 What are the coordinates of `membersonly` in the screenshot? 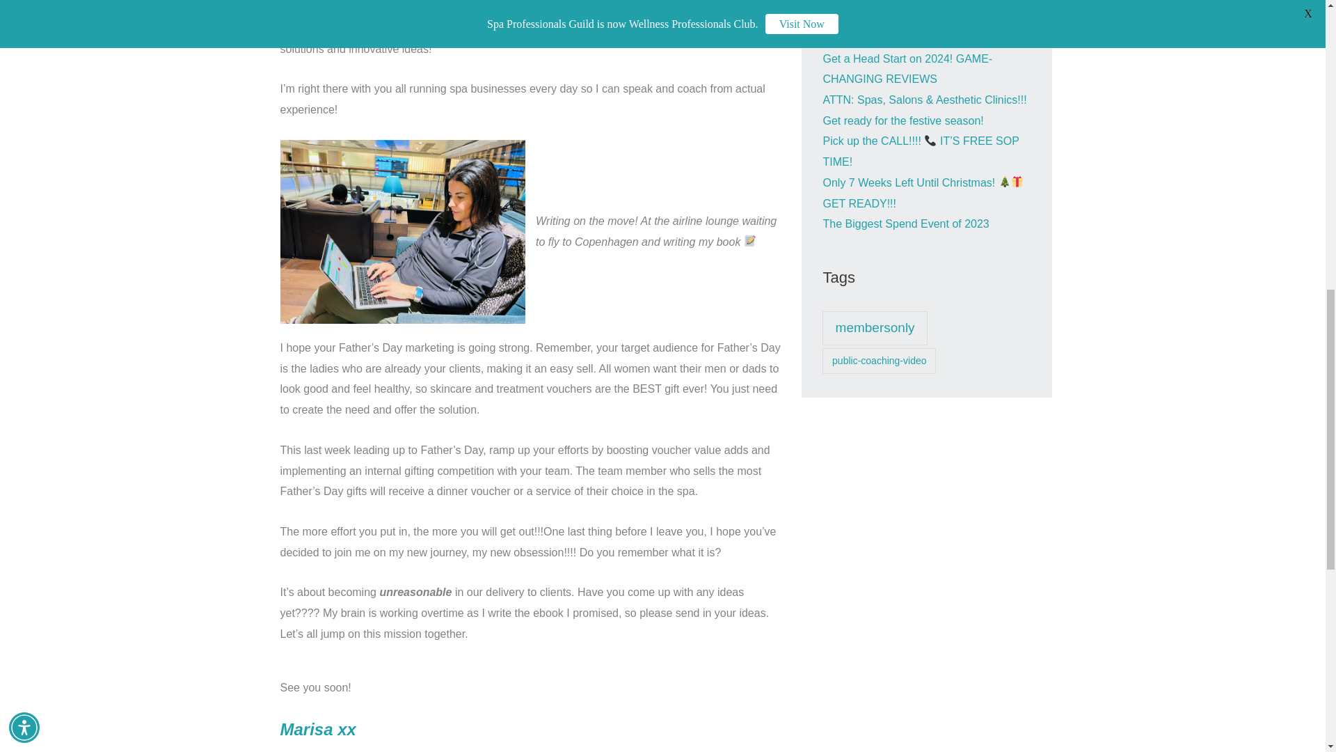 It's located at (875, 329).